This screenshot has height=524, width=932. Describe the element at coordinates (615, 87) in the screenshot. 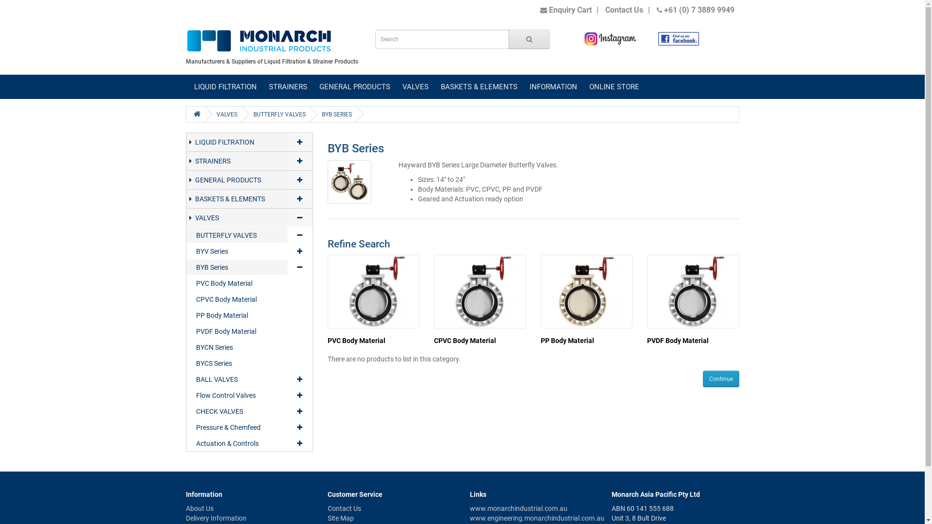

I see `ONLINE STORE` at that location.